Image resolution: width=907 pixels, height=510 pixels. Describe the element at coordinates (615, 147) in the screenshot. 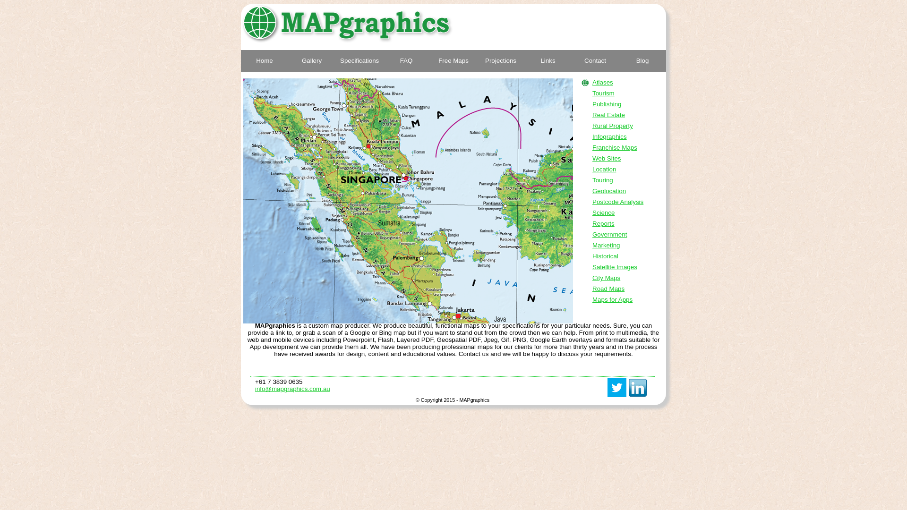

I see `Franchise Maps` at that location.